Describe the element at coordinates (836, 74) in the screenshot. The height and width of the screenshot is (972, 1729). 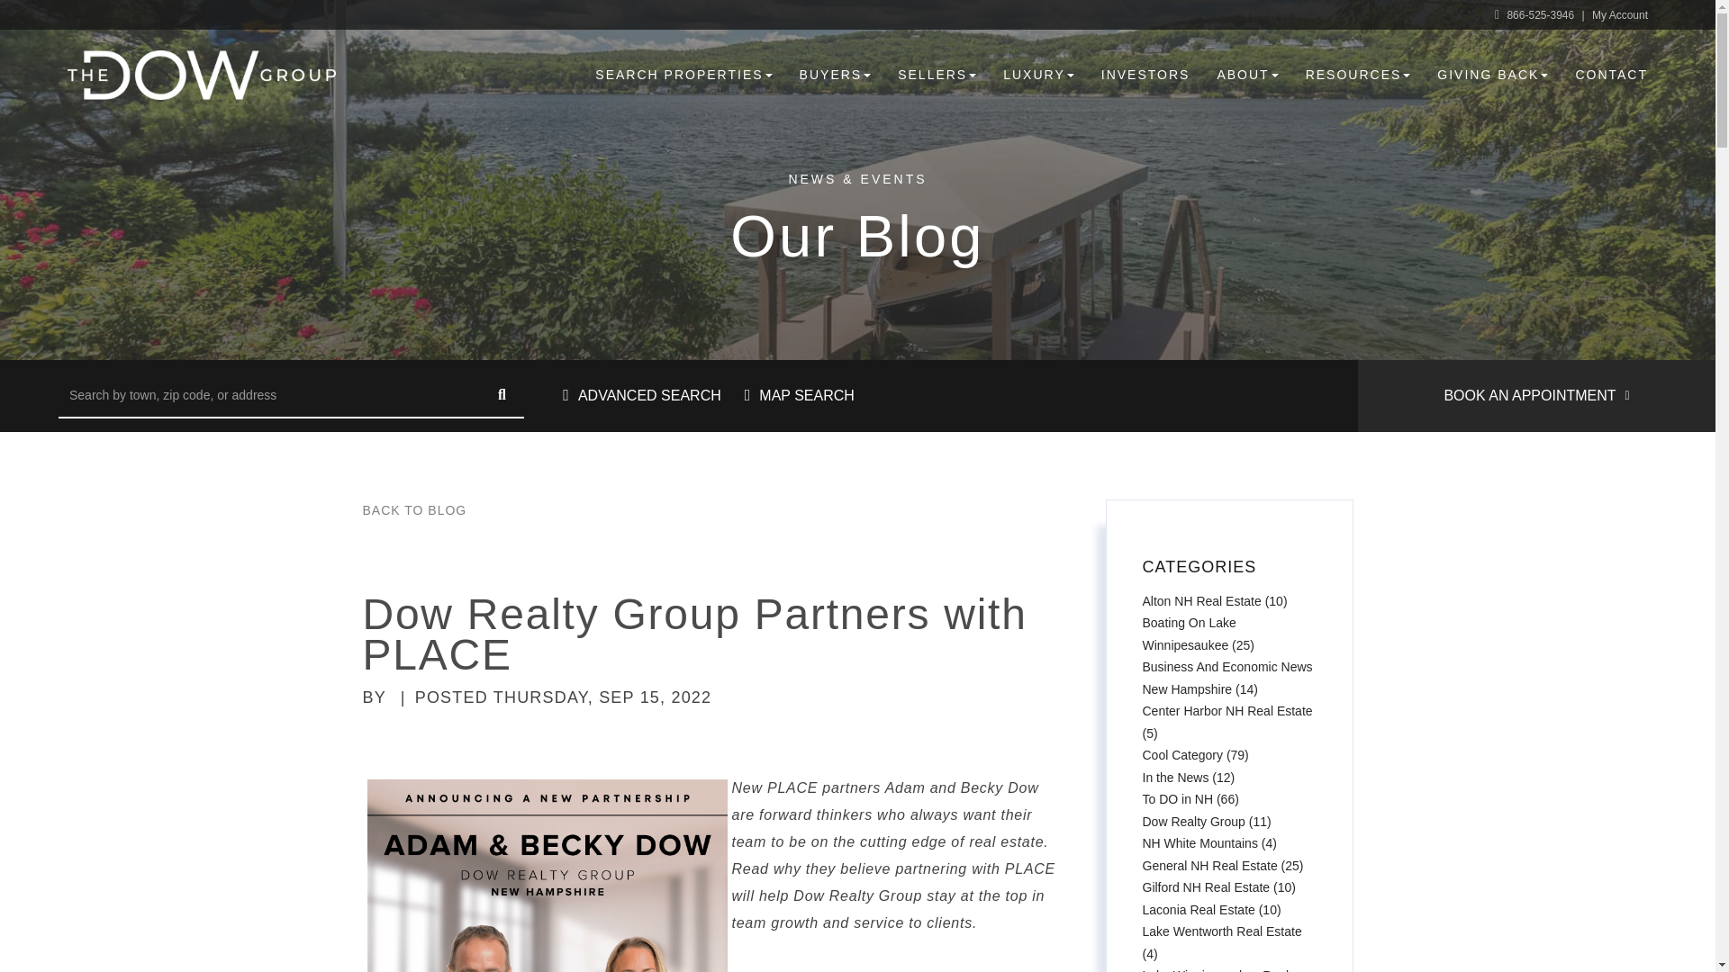
I see `BUYERS` at that location.